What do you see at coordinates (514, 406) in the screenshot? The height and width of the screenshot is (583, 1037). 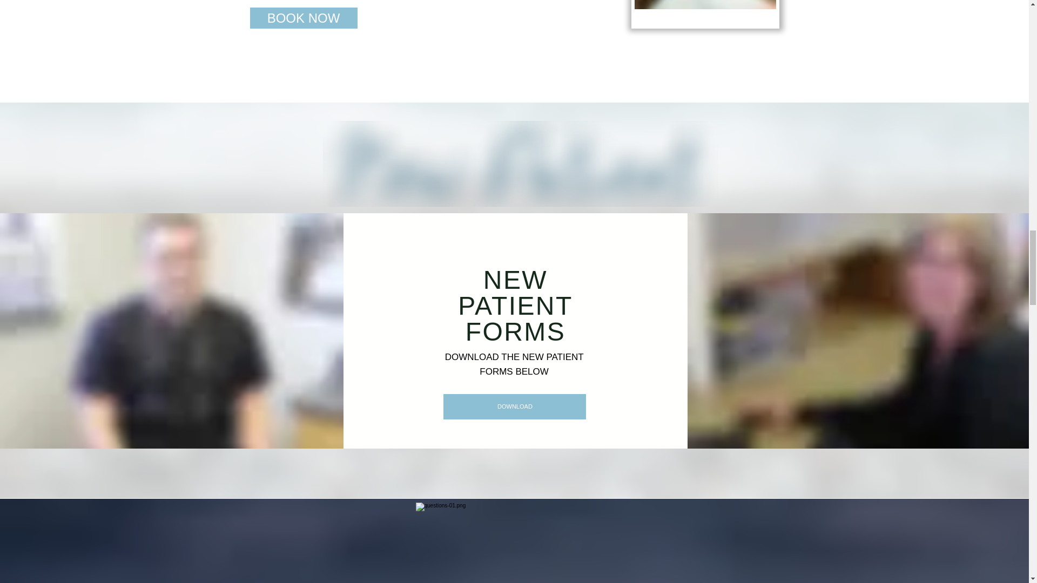 I see `DOWNLOAD` at bounding box center [514, 406].